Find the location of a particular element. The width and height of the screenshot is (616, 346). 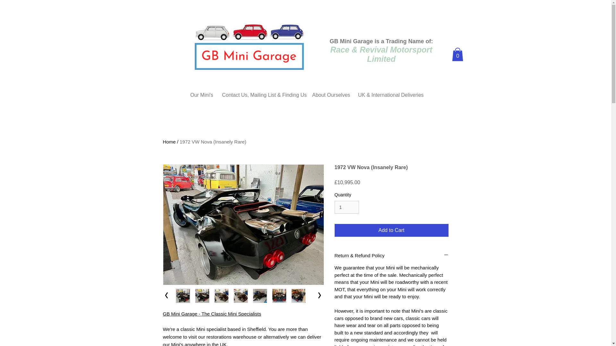

About Ourselves is located at coordinates (330, 95).